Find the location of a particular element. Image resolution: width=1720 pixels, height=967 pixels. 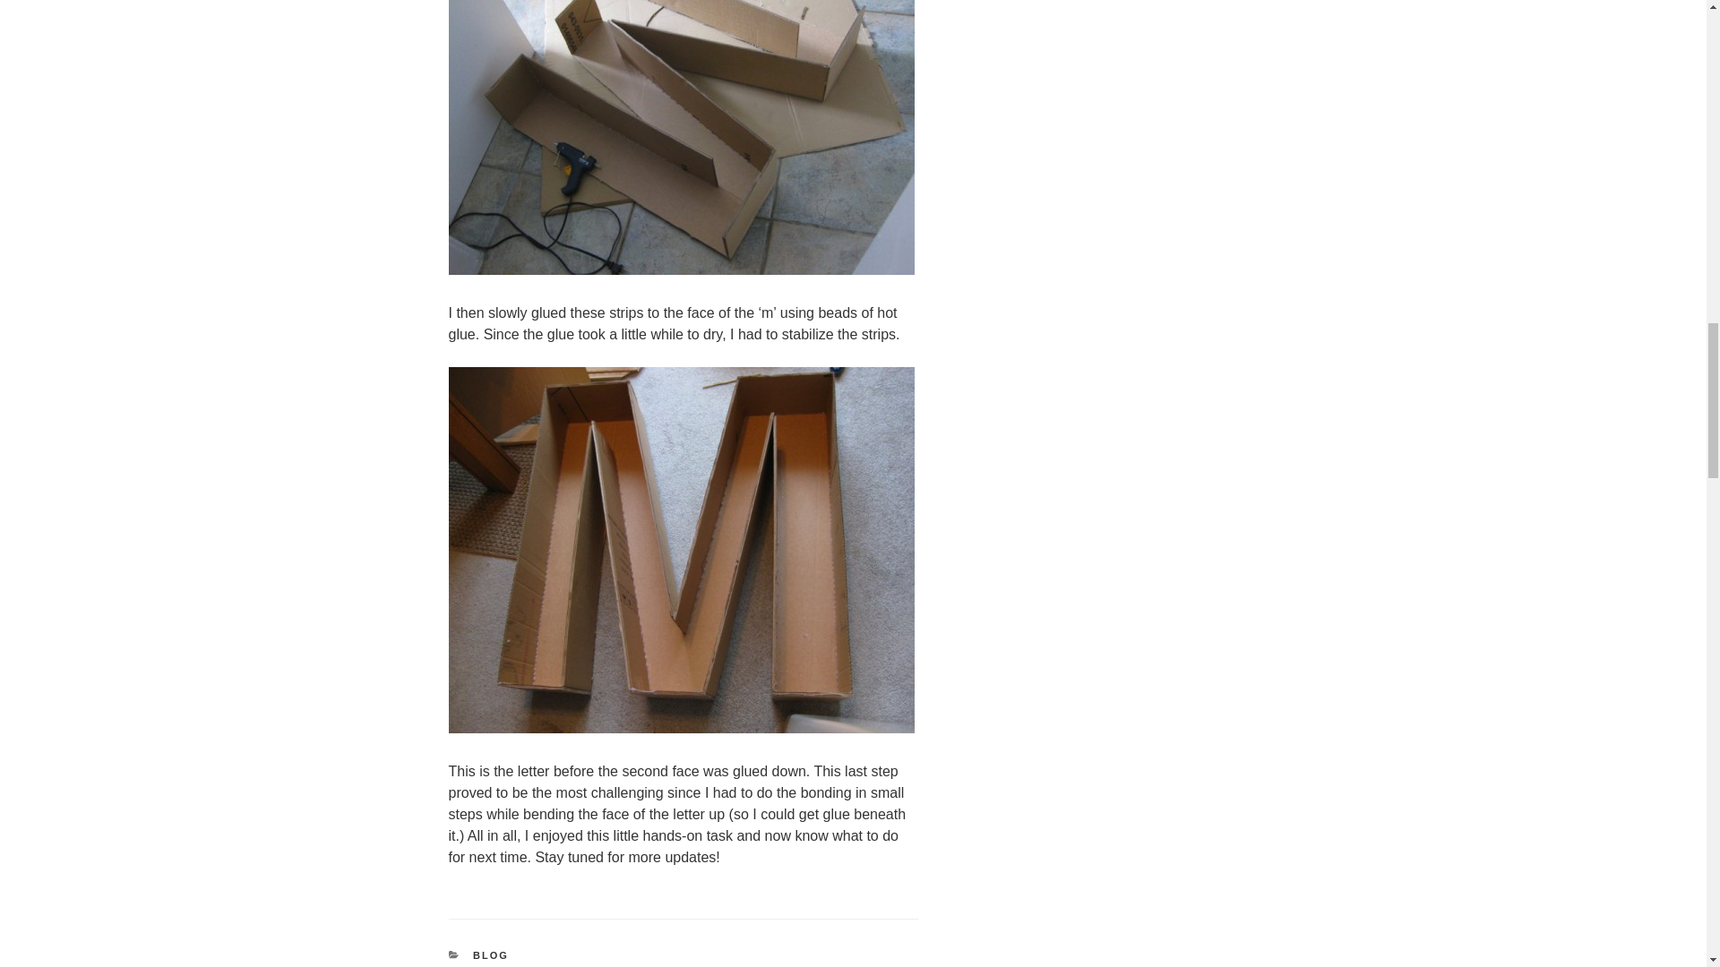

BLOG is located at coordinates (491, 954).